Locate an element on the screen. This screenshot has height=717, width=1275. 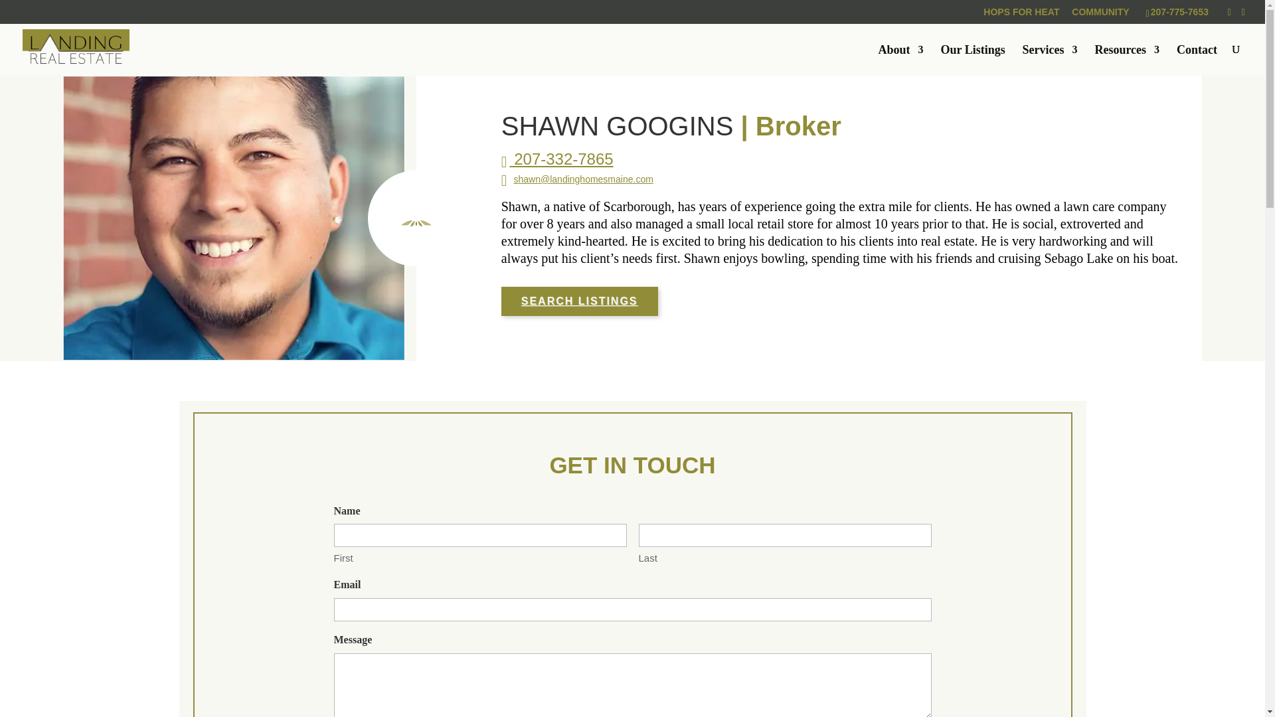
207-775-7653 is located at coordinates (1179, 11).